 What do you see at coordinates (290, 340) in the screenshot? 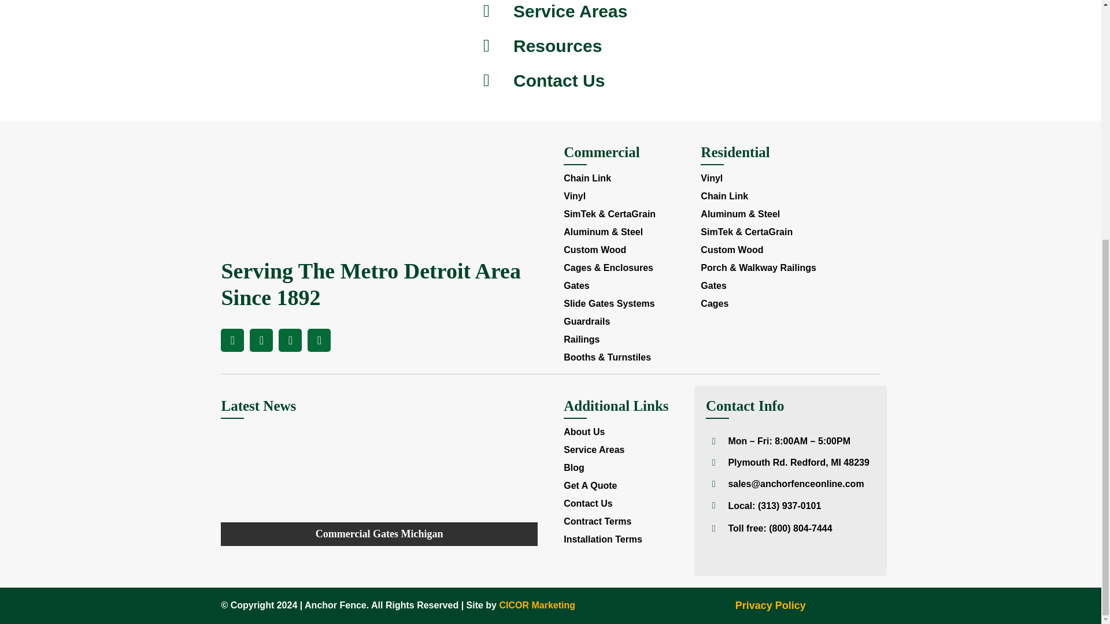
I see `YouTube` at bounding box center [290, 340].